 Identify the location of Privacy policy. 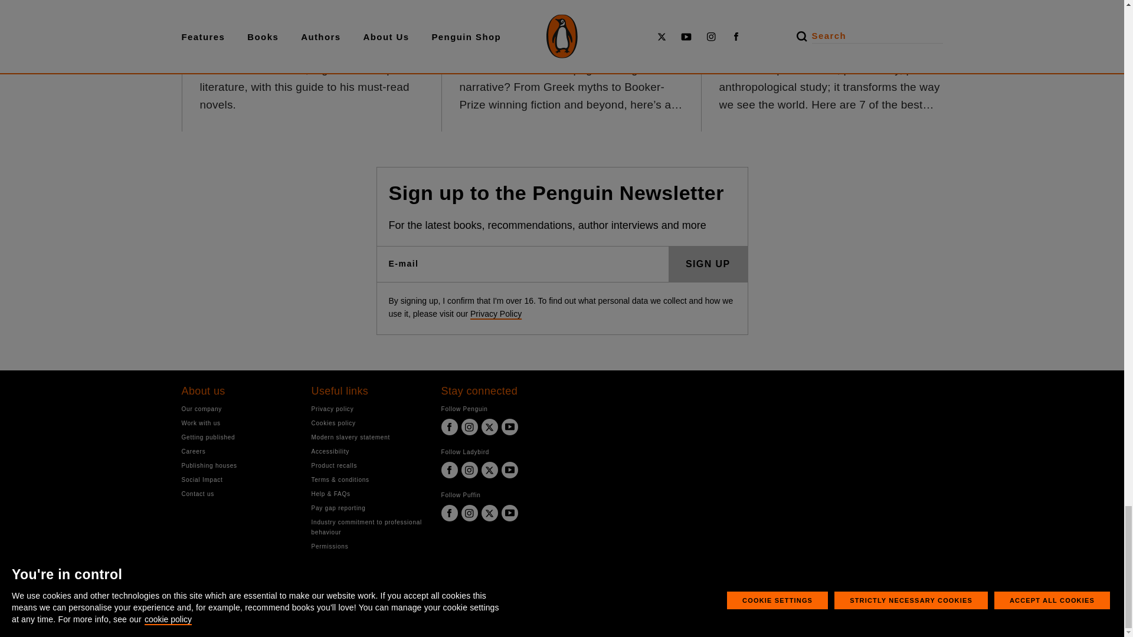
(368, 409).